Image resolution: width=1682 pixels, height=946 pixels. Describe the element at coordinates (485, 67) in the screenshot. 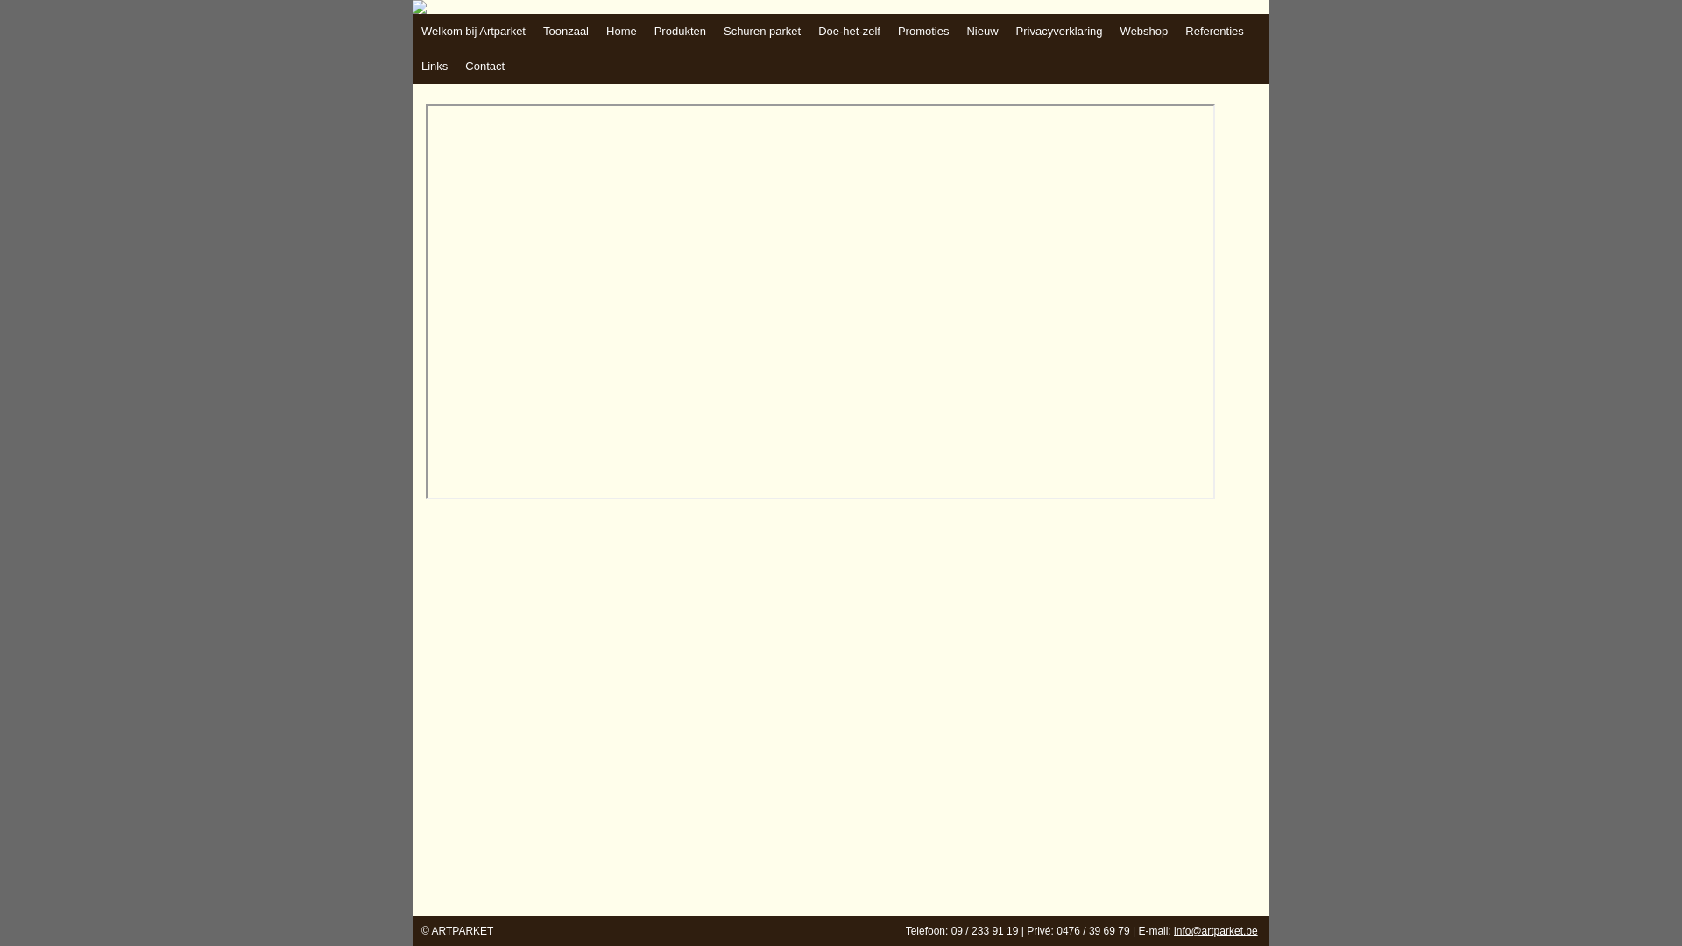

I see `Contact` at that location.